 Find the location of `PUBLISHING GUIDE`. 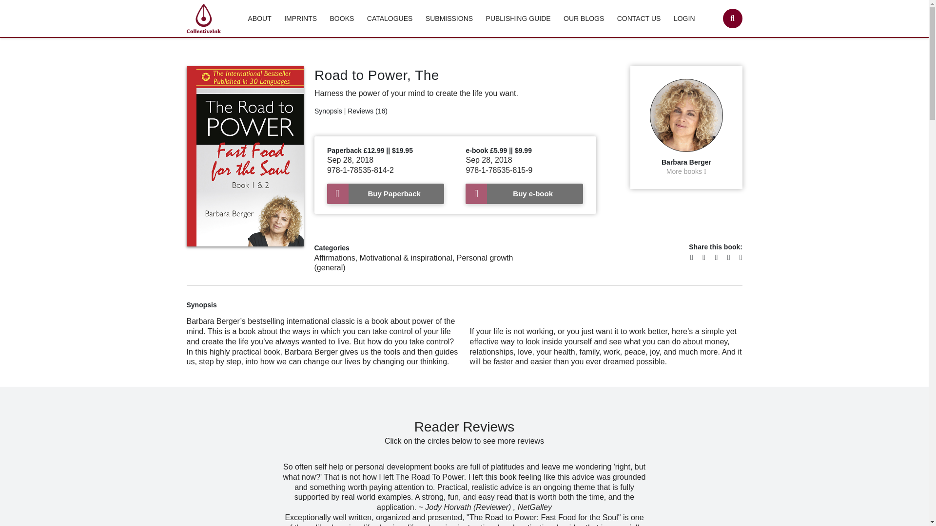

PUBLISHING GUIDE is located at coordinates (518, 19).